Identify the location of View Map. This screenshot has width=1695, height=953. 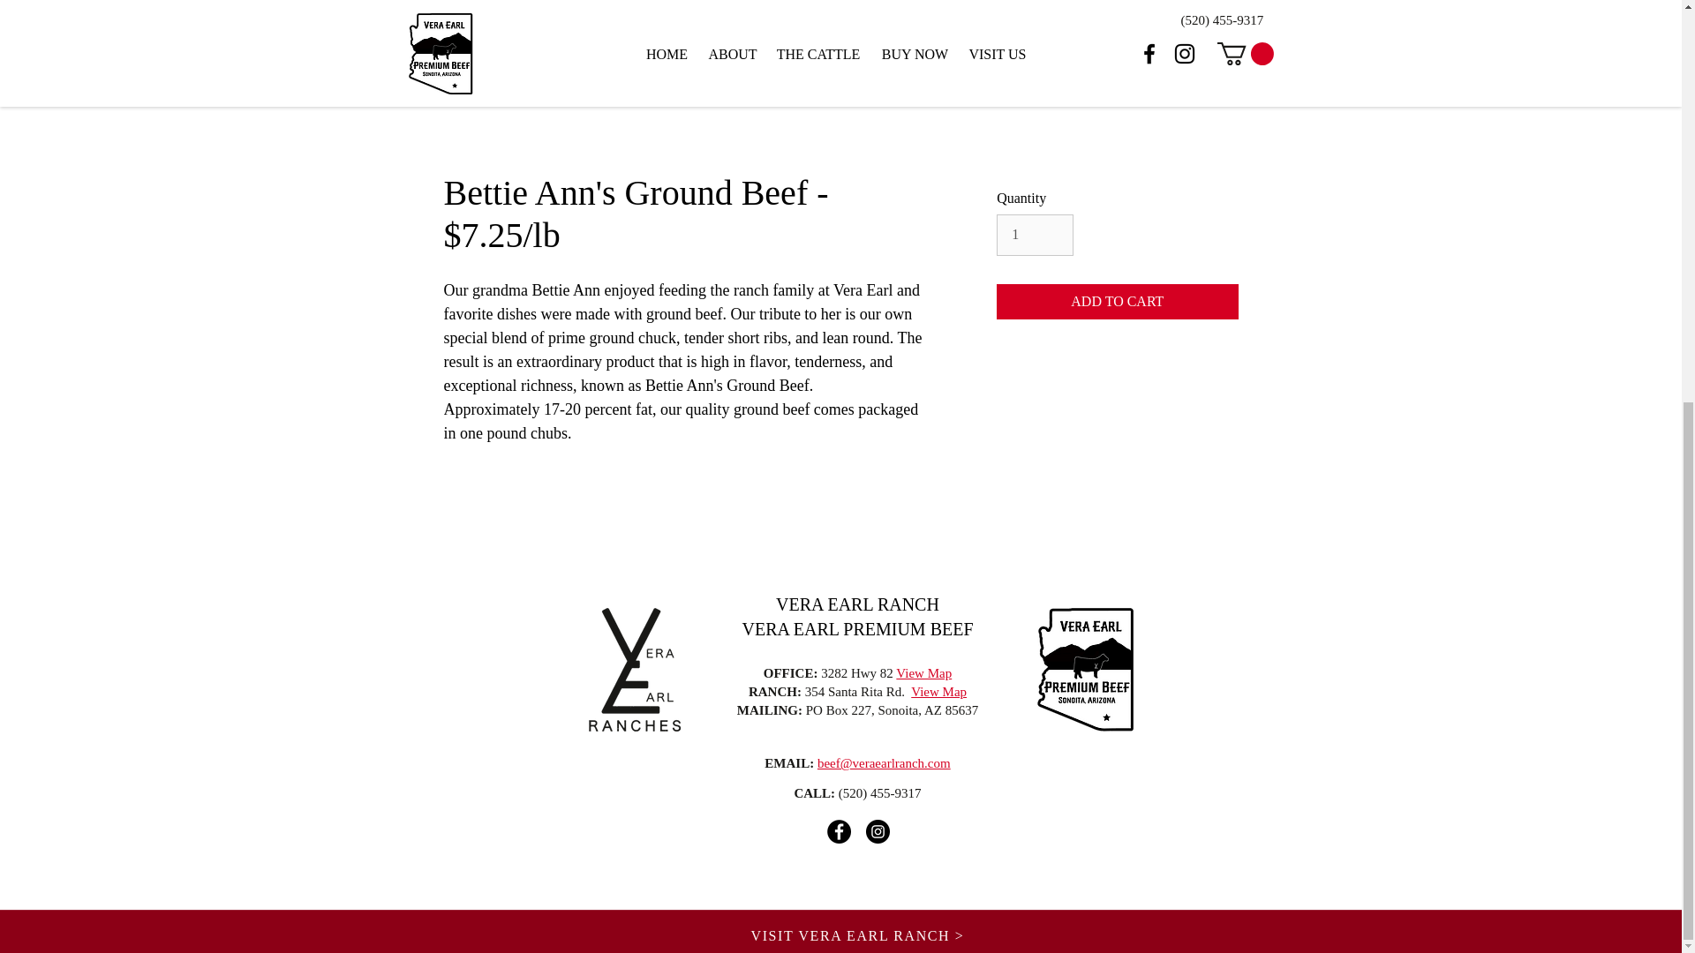
(923, 672).